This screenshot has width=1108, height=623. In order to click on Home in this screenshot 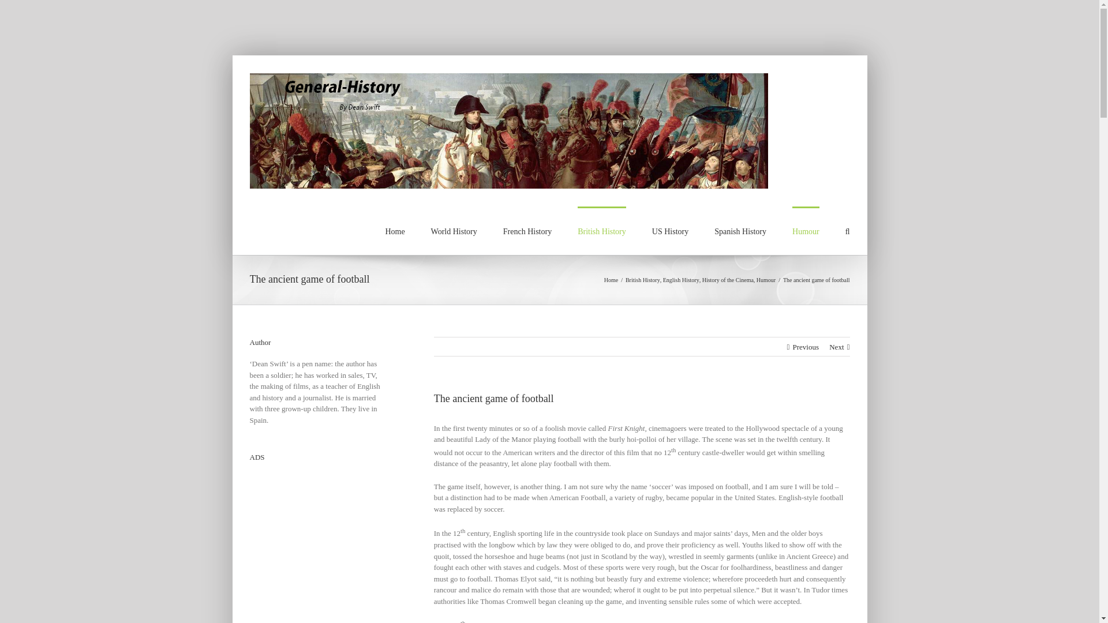, I will do `click(611, 280)`.